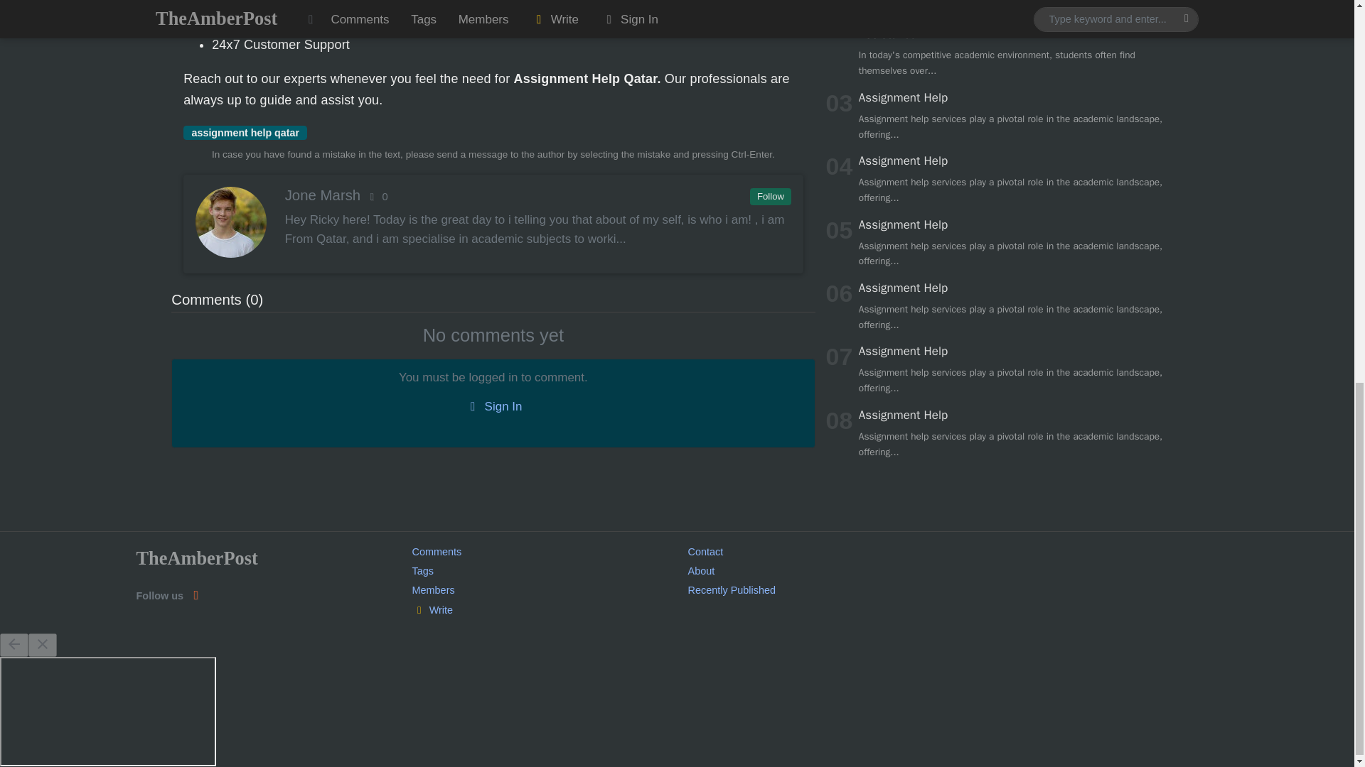 This screenshot has width=1365, height=767. I want to click on assignment help qatar, so click(245, 132).